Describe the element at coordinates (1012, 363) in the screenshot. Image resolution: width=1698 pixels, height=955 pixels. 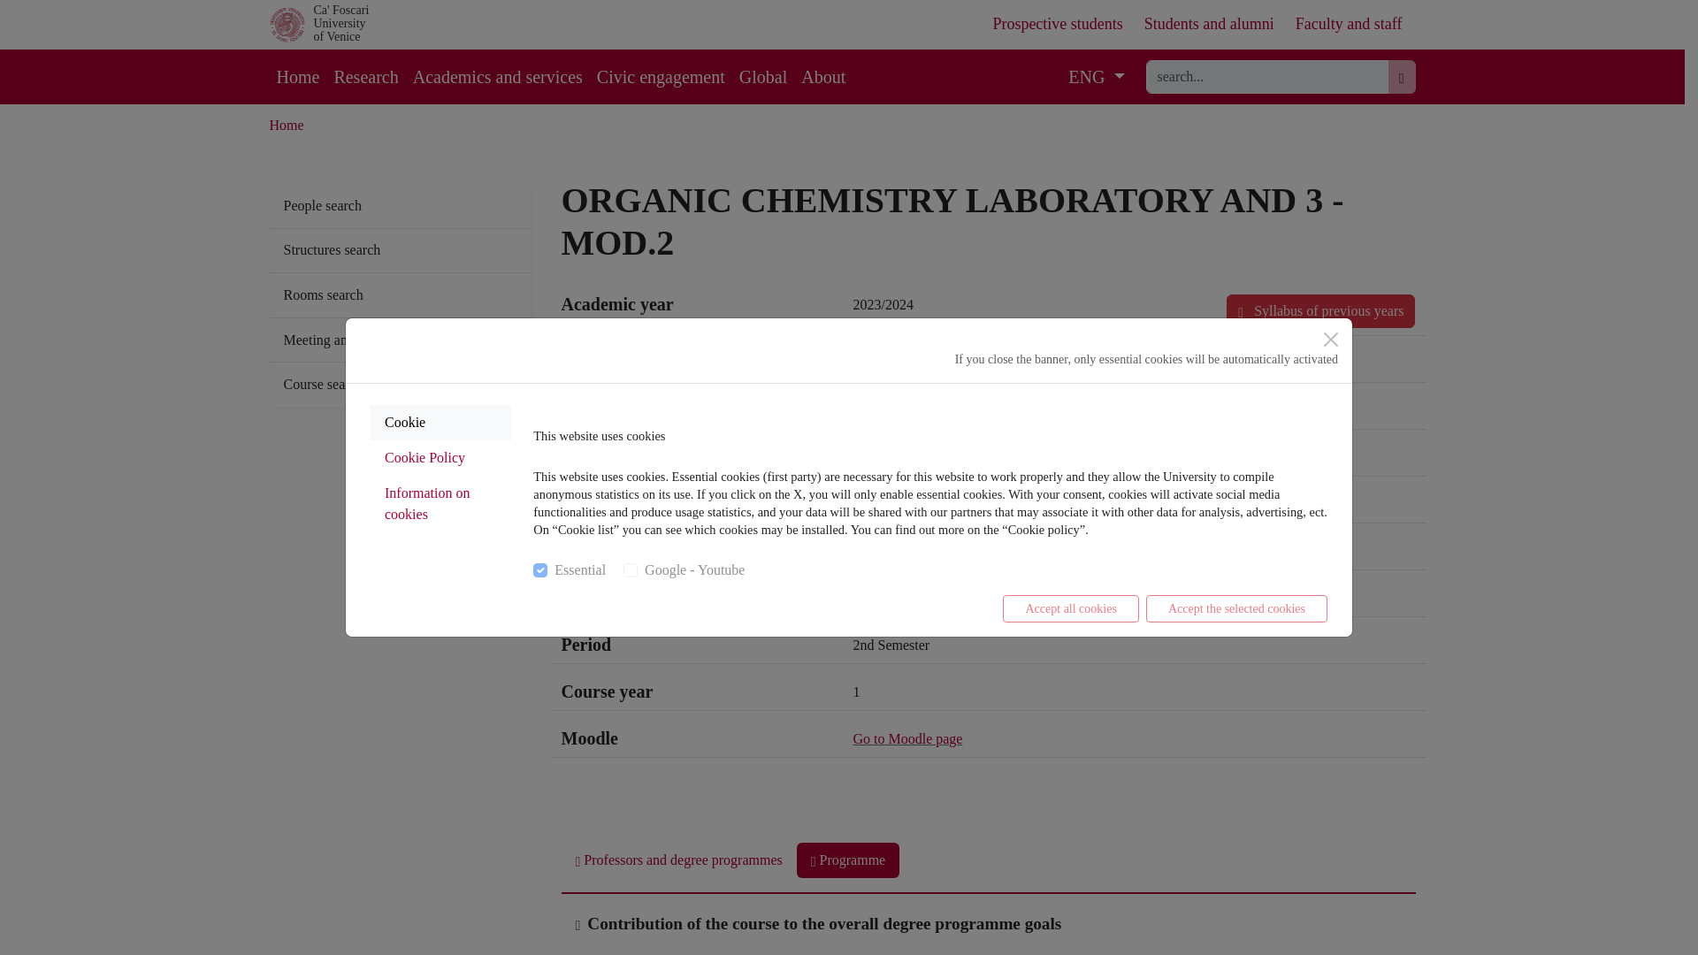
I see `CHIMICA ORGANICA 3 E LABORATORIO - MOD.2` at that location.